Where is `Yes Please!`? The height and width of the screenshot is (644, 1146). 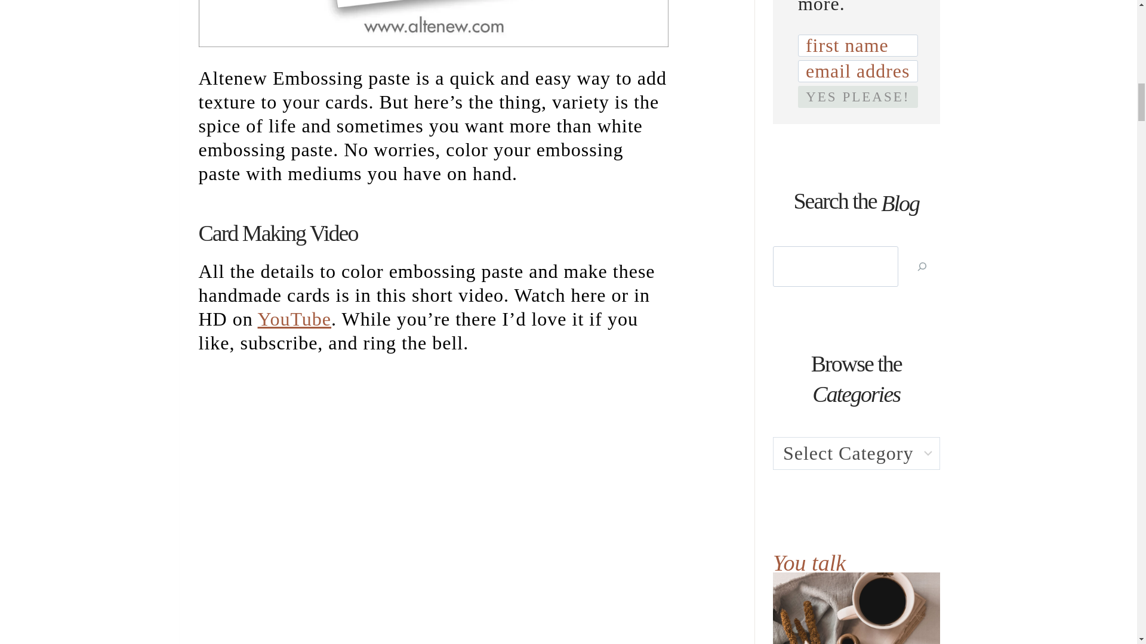
Yes Please! is located at coordinates (857, 97).